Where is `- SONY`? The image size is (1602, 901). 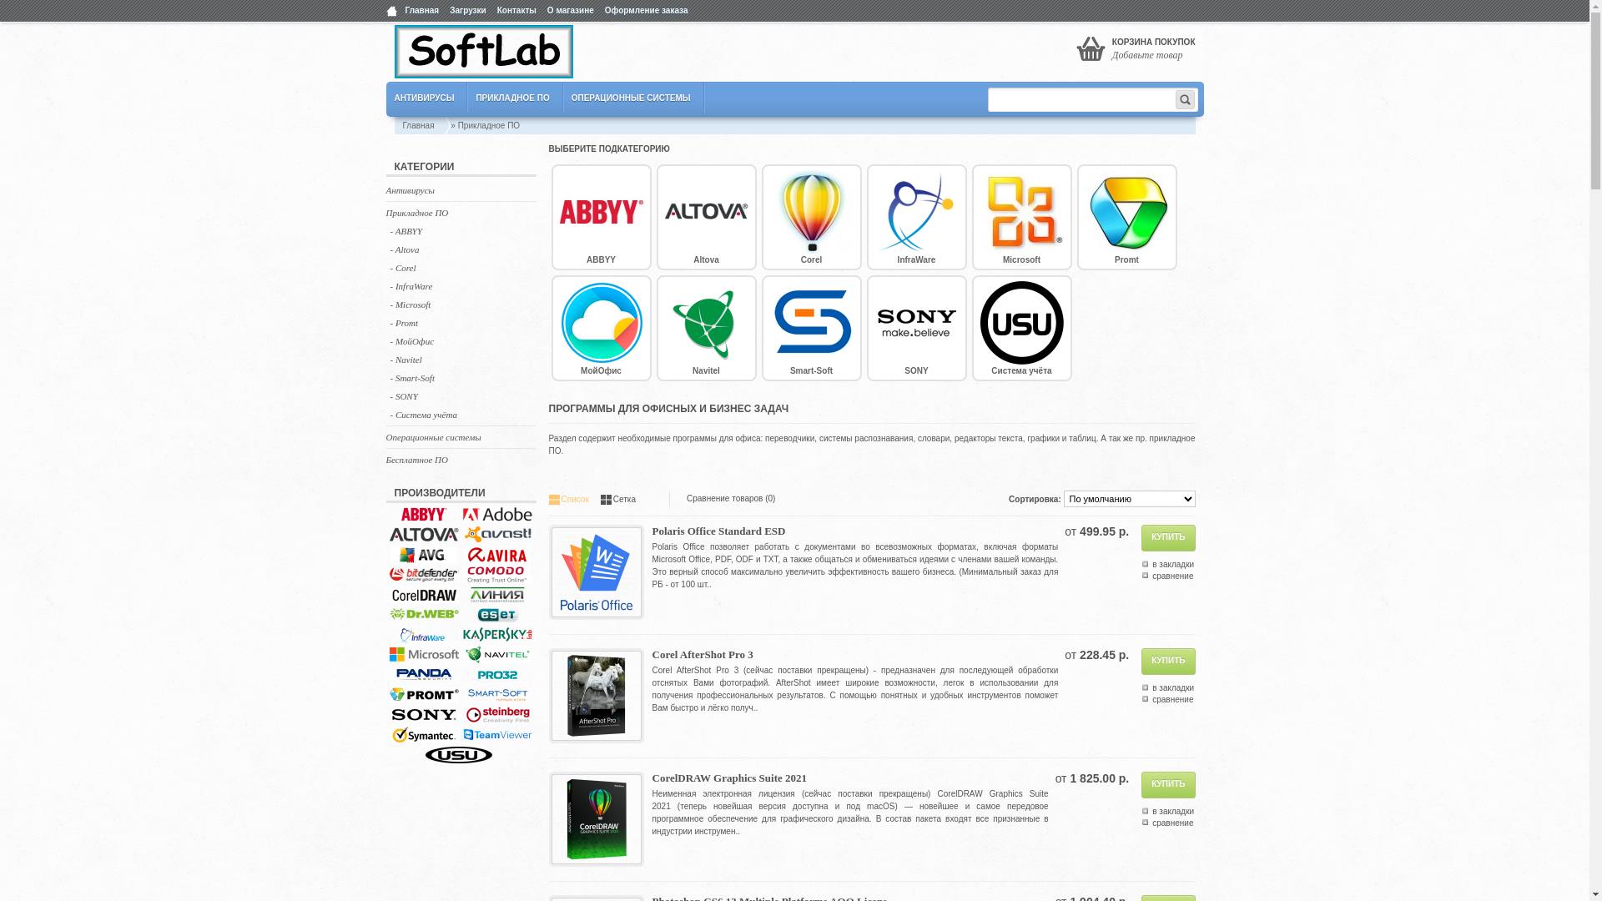
- SONY is located at coordinates (458, 396).